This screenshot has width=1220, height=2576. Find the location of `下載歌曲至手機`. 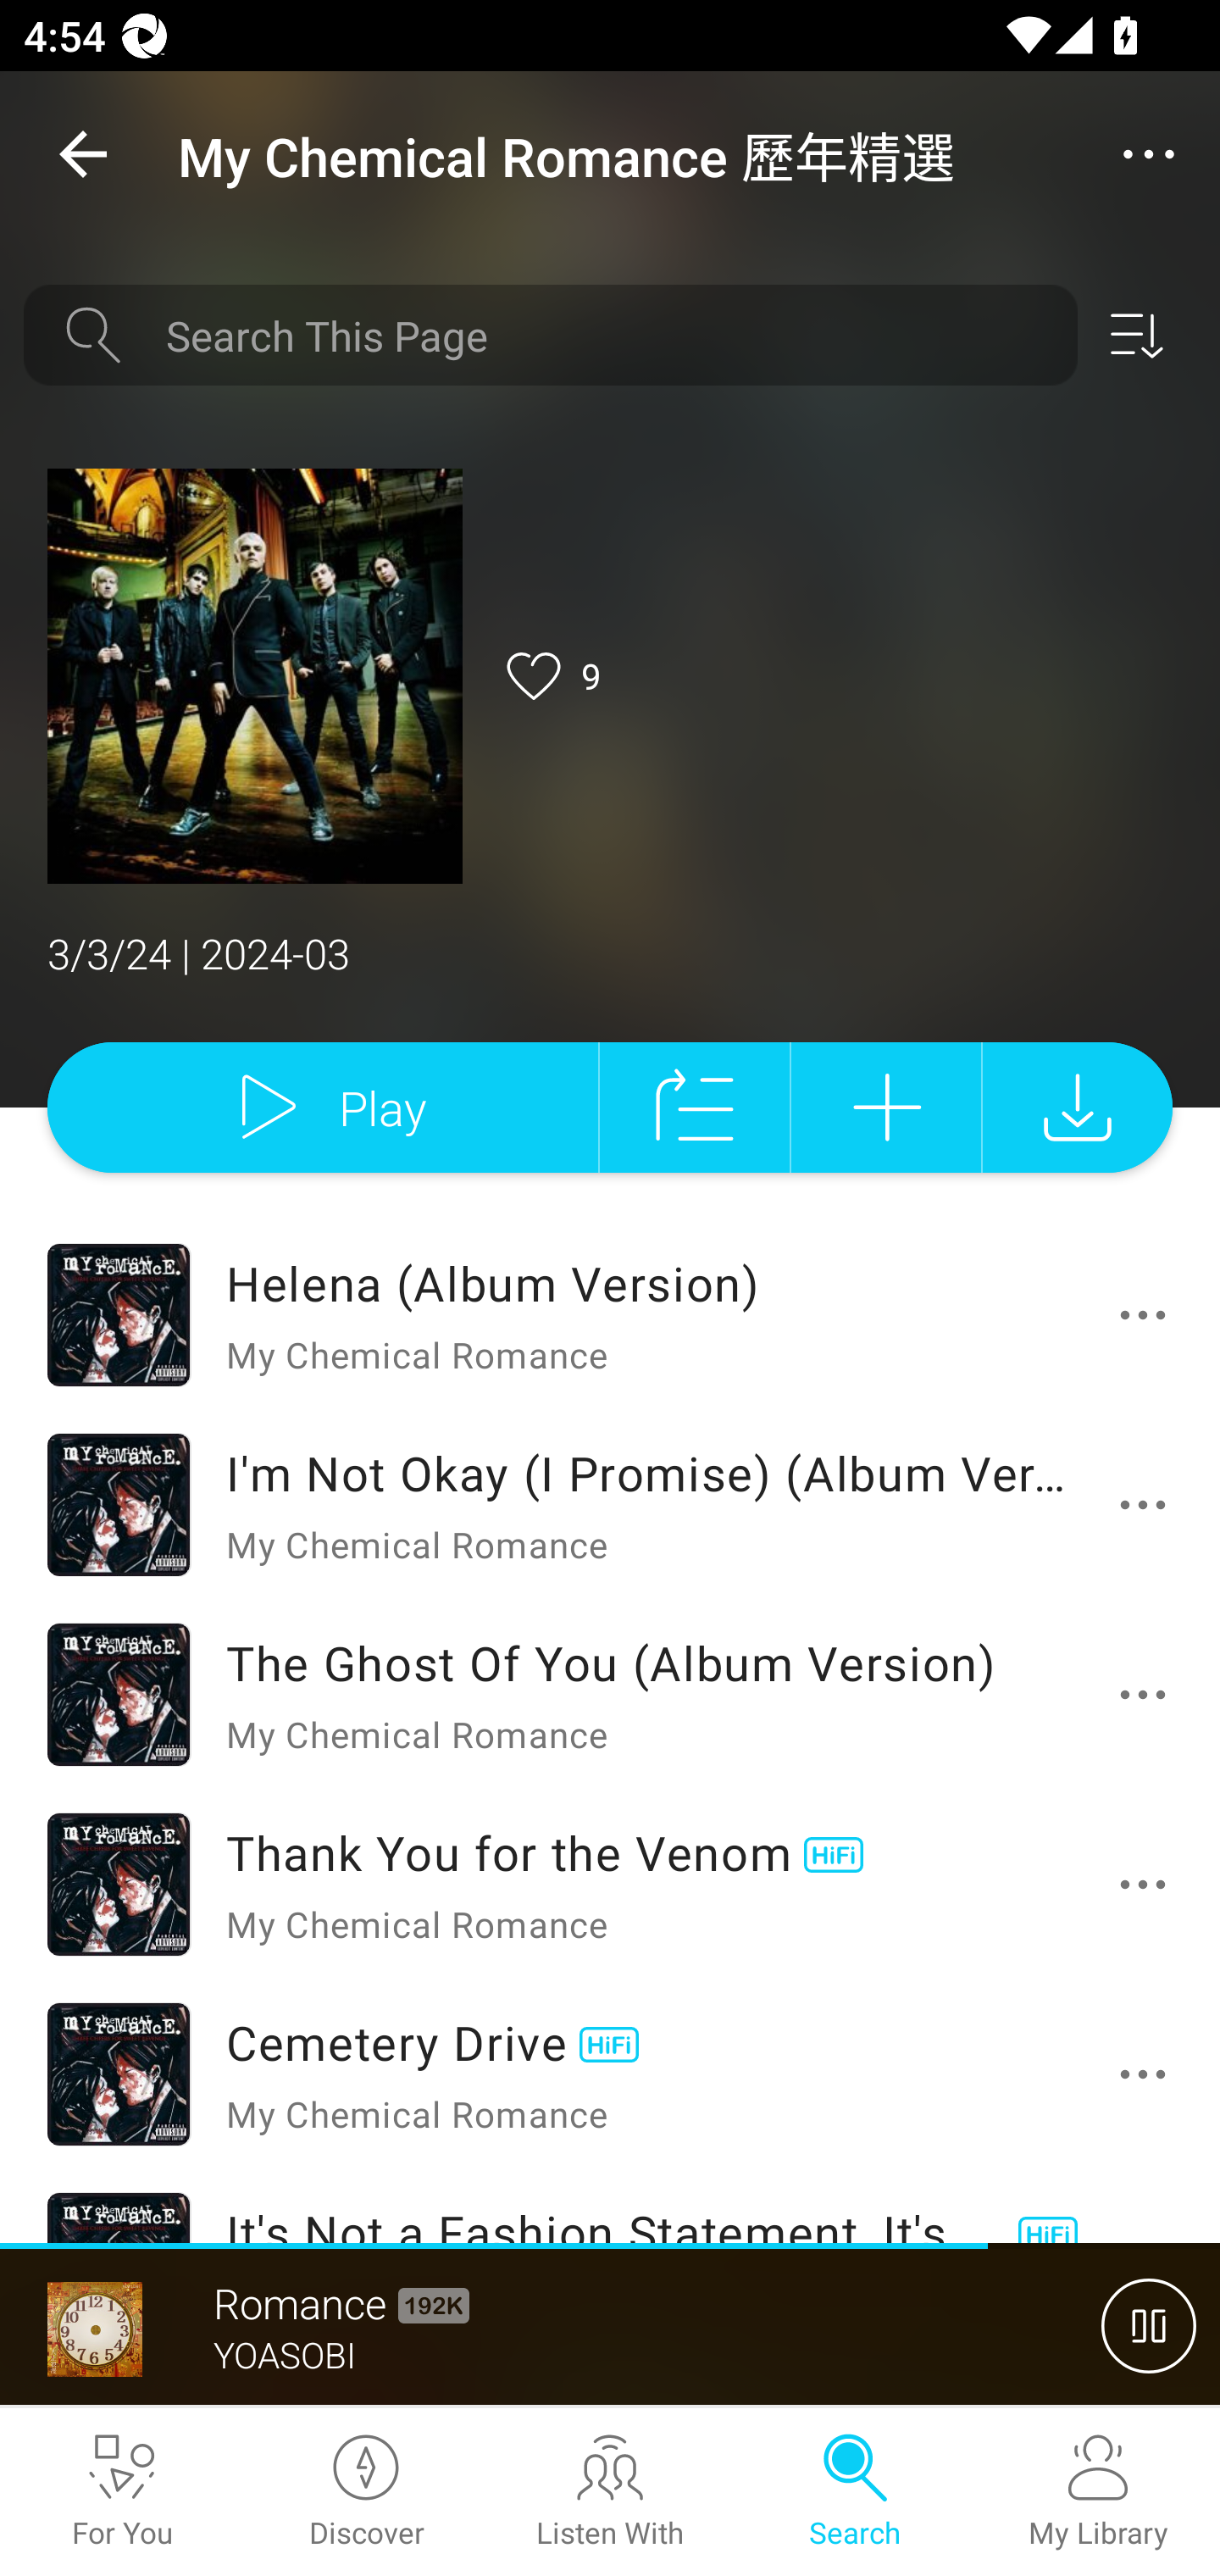

下載歌曲至手機 is located at coordinates (1078, 1108).